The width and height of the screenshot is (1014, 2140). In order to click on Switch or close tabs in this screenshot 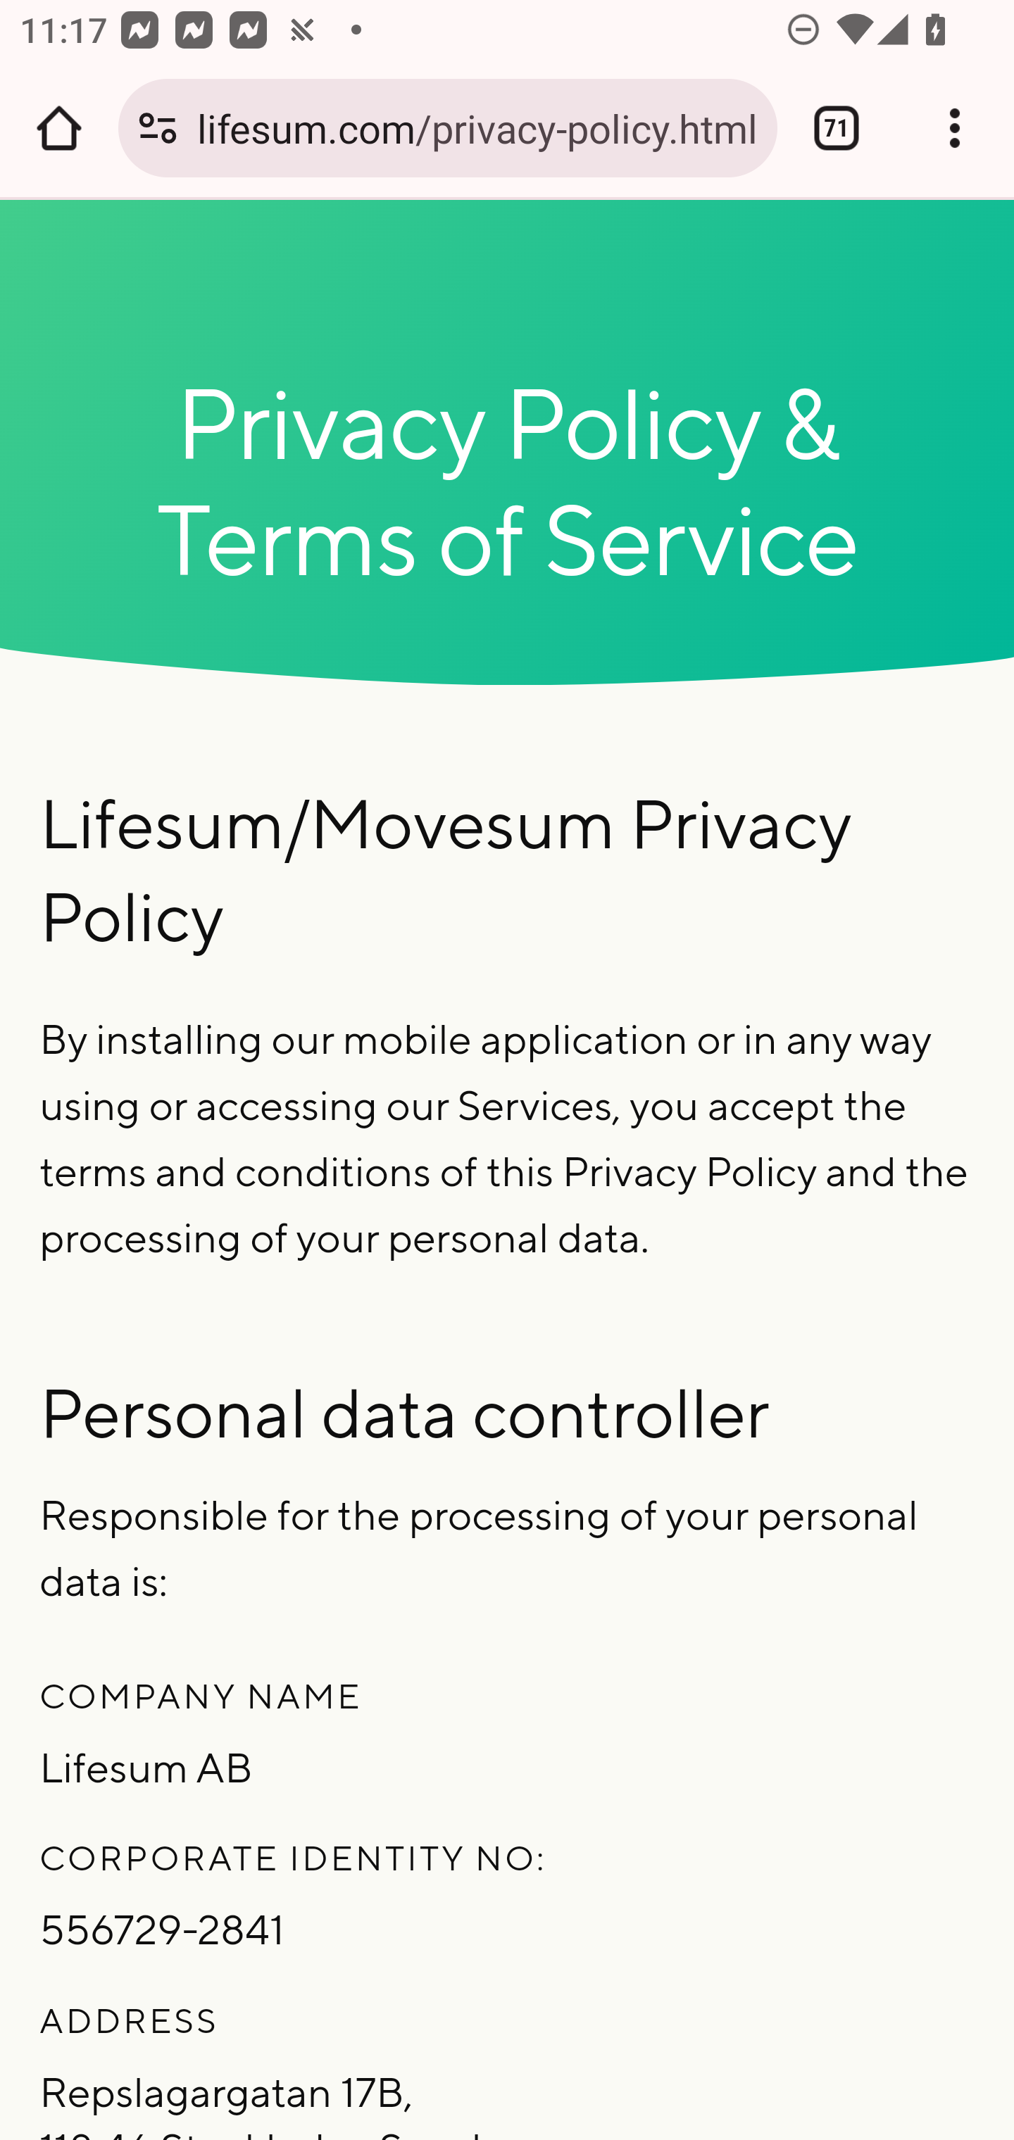, I will do `click(837, 128)`.